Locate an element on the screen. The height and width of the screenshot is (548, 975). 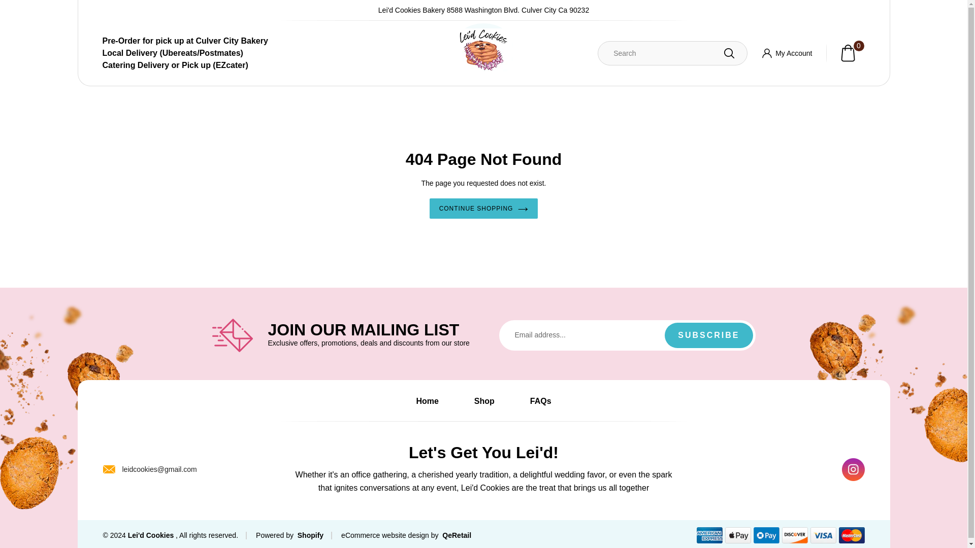
Home is located at coordinates (150, 535).